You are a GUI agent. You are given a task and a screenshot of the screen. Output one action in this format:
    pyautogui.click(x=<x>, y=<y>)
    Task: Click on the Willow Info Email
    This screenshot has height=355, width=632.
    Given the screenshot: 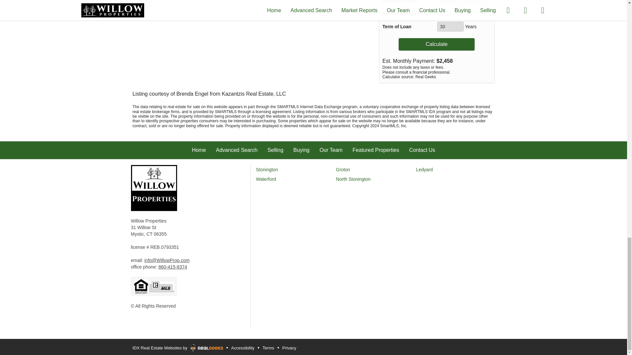 What is the action you would take?
    pyautogui.click(x=167, y=260)
    